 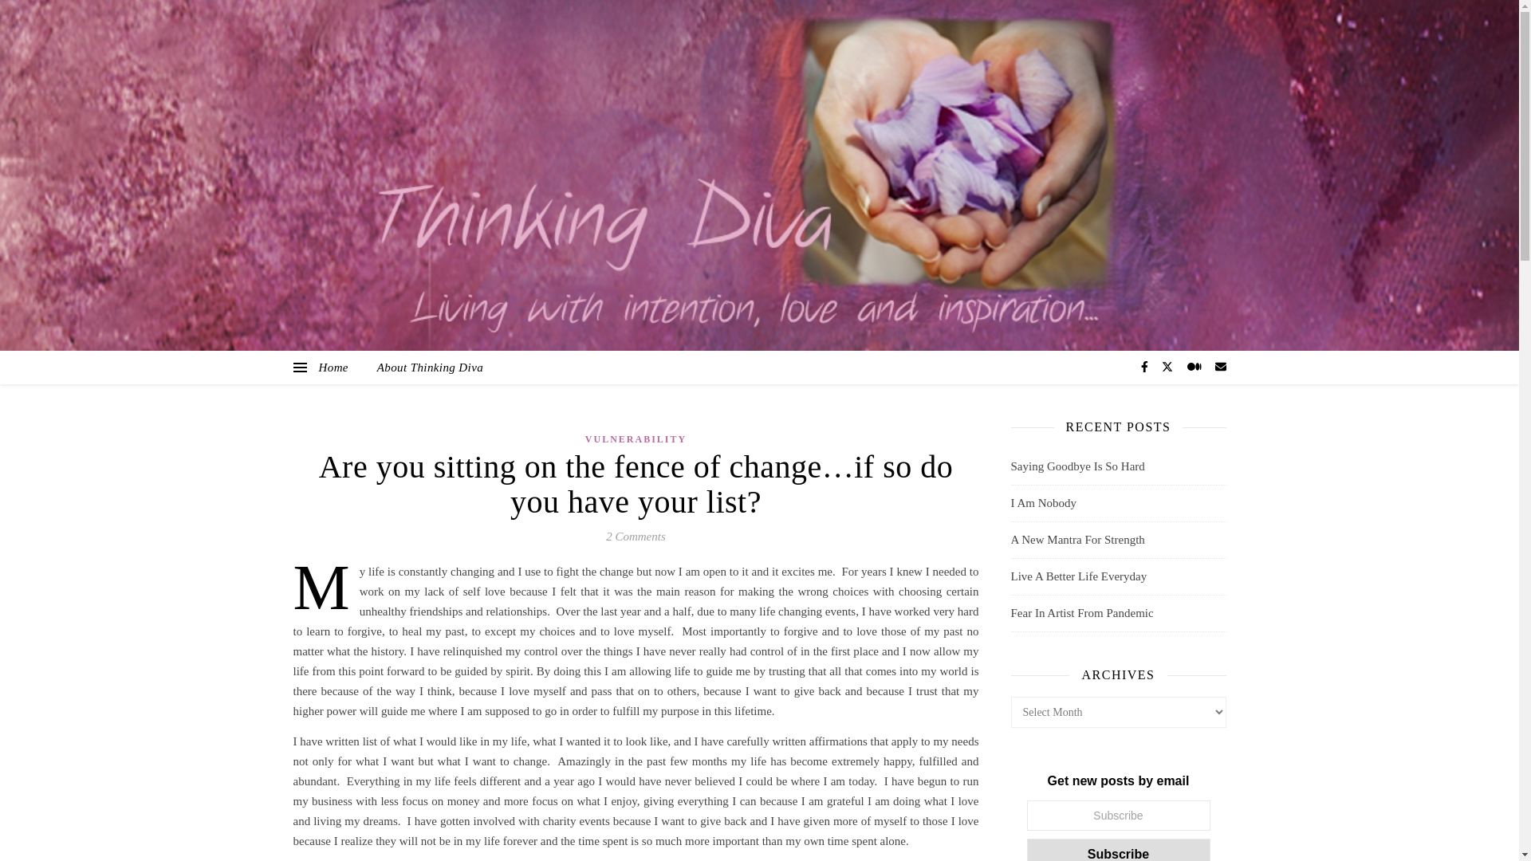 I want to click on About Thinking Diva, so click(x=423, y=367).